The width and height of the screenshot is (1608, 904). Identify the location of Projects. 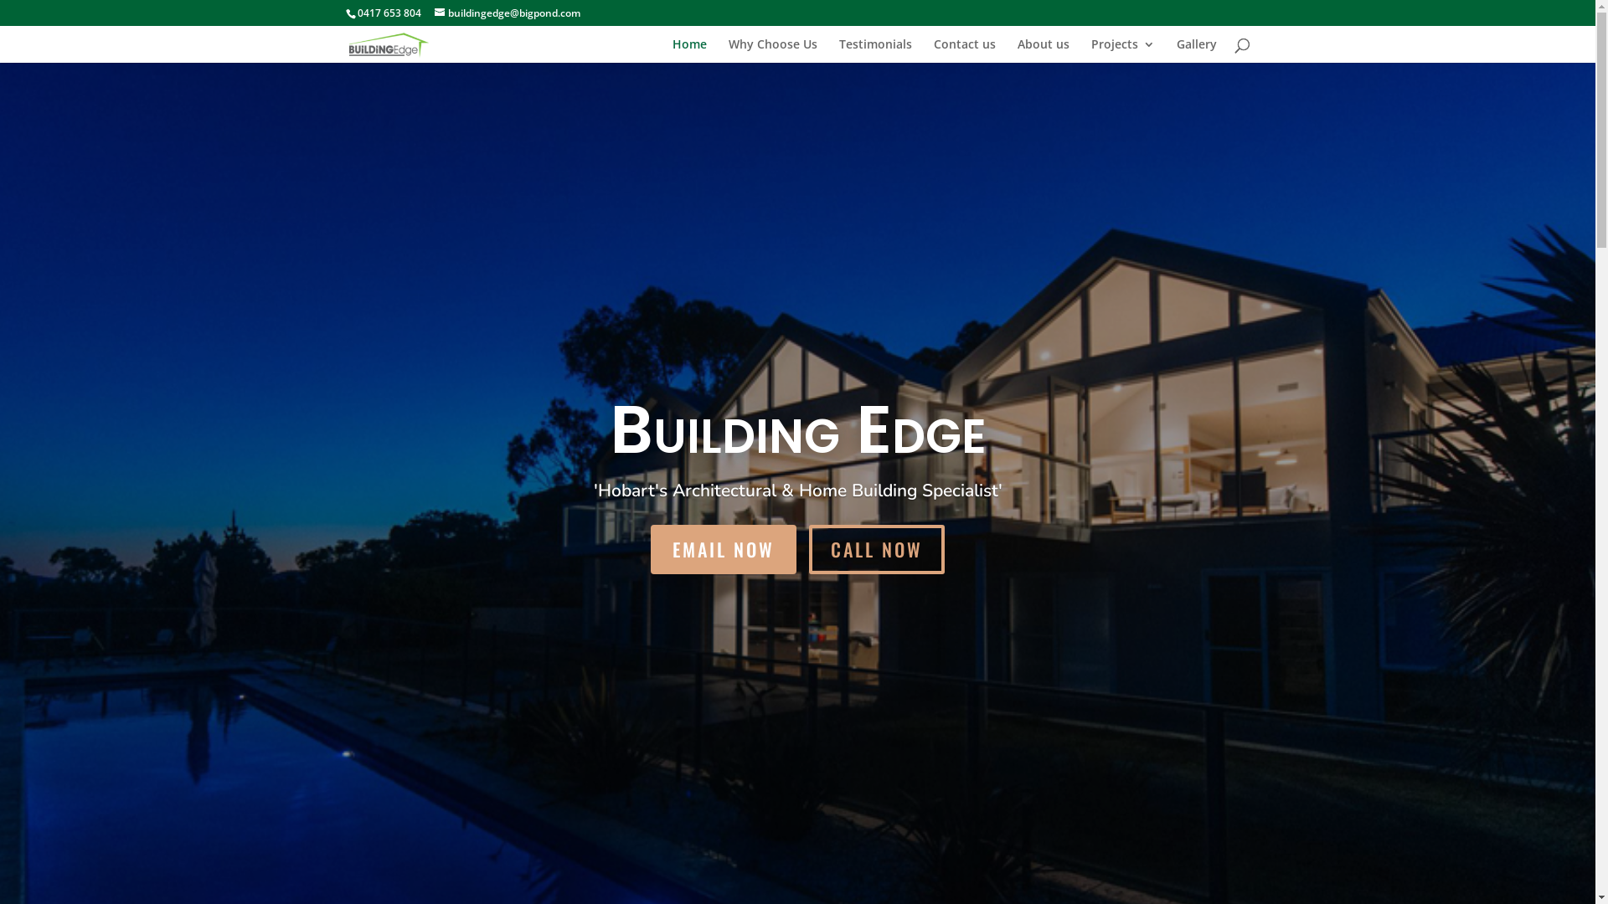
(1122, 50).